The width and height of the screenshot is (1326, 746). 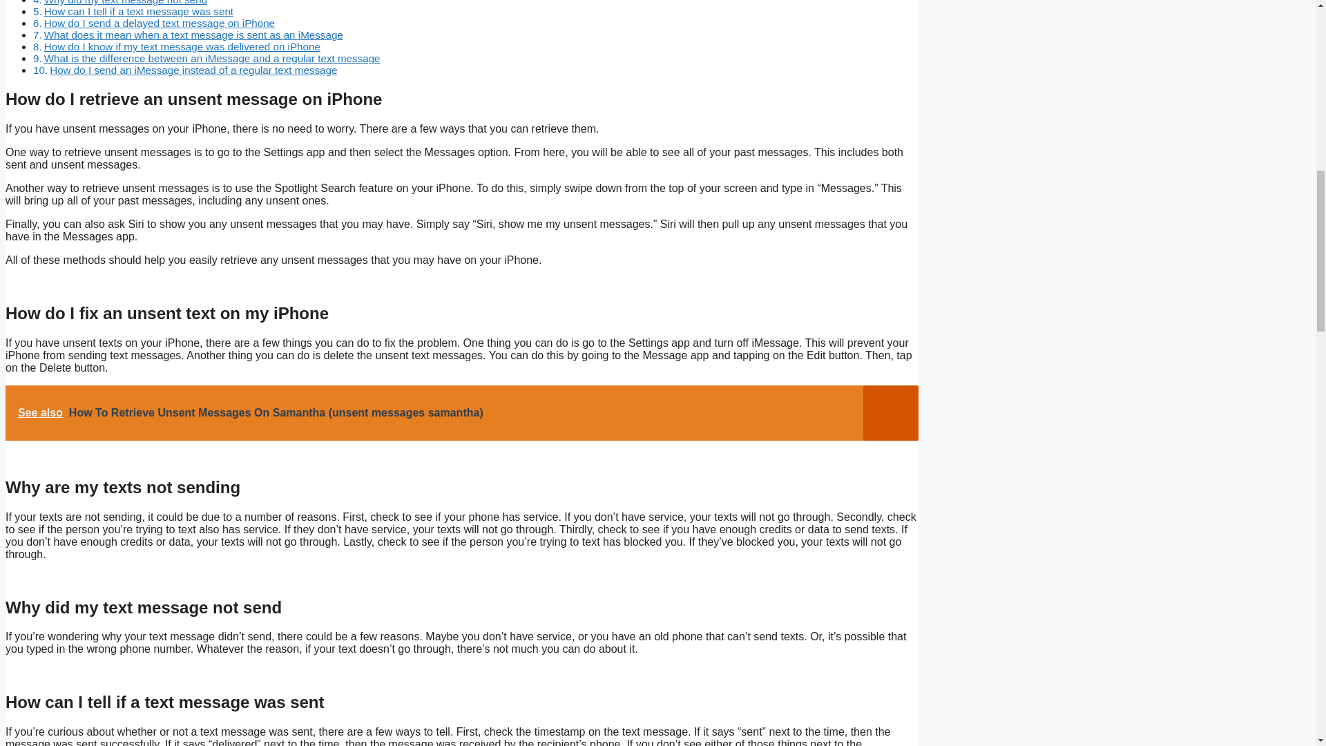 I want to click on How do I know if my text message was delivered on iPhone, so click(x=182, y=46).